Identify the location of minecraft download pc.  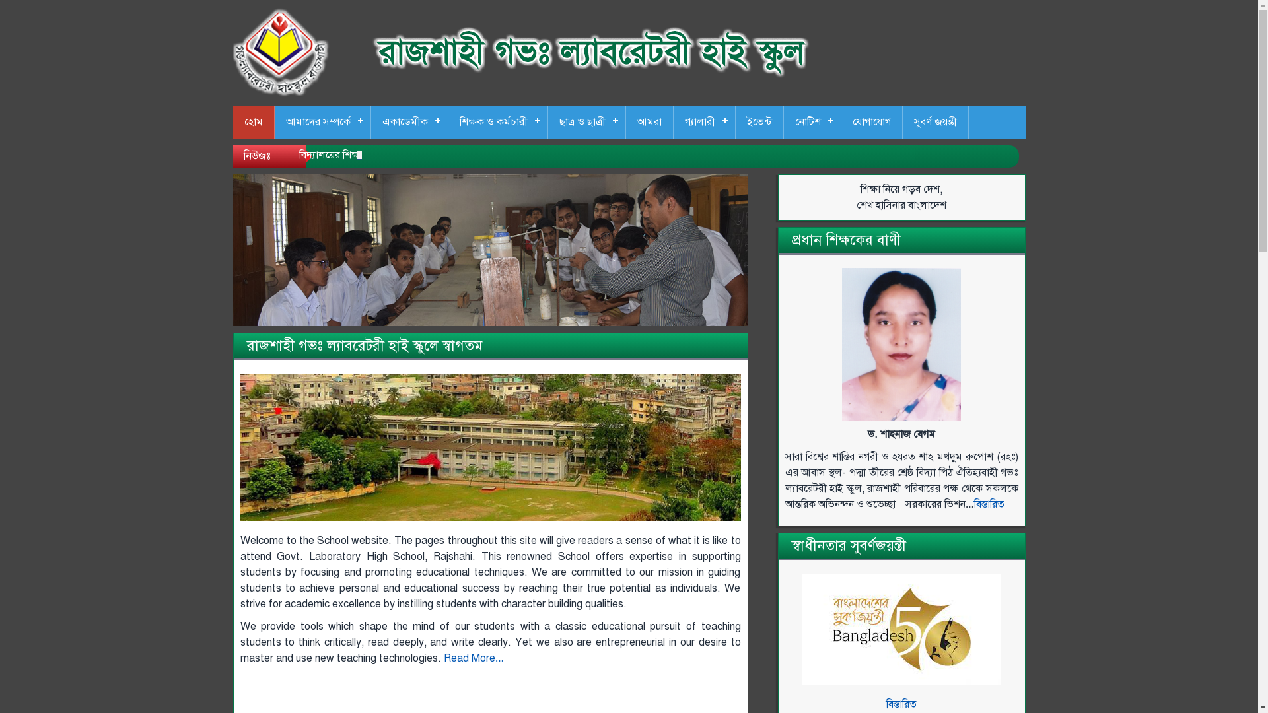
(355, 681).